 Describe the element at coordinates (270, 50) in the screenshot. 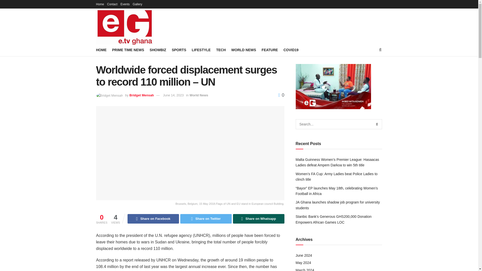

I see `FEATURE` at that location.